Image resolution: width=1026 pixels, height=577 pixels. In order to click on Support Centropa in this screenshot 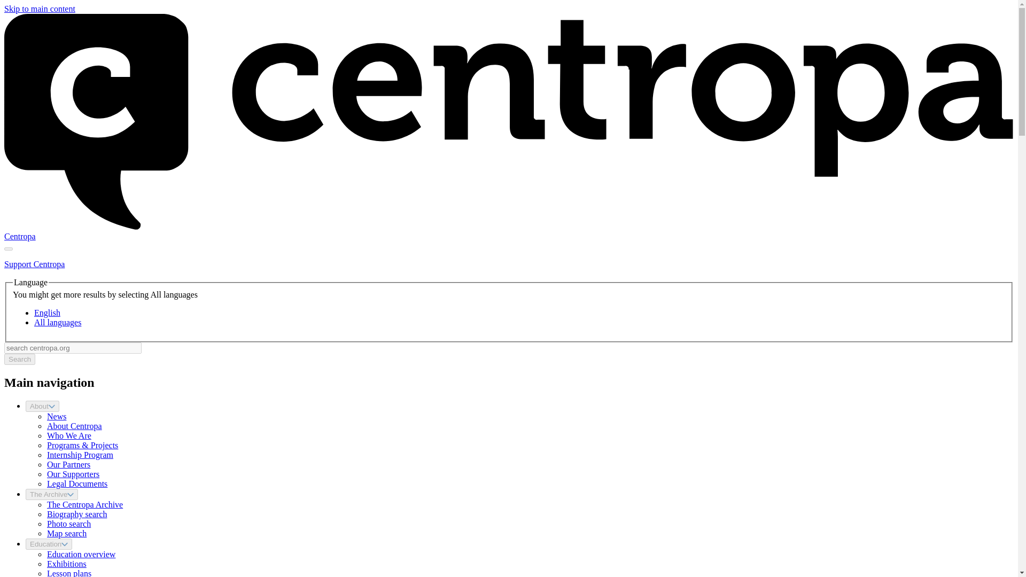, I will do `click(34, 264)`.